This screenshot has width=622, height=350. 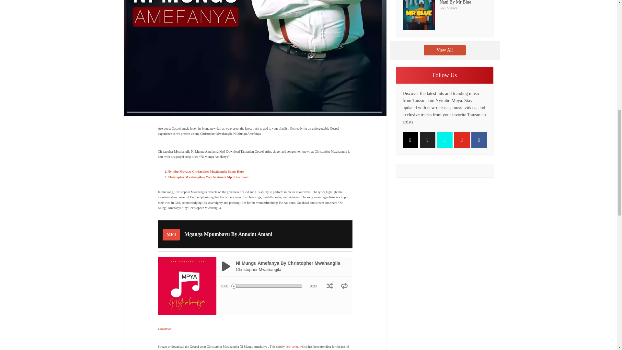 What do you see at coordinates (165, 329) in the screenshot?
I see `Download` at bounding box center [165, 329].